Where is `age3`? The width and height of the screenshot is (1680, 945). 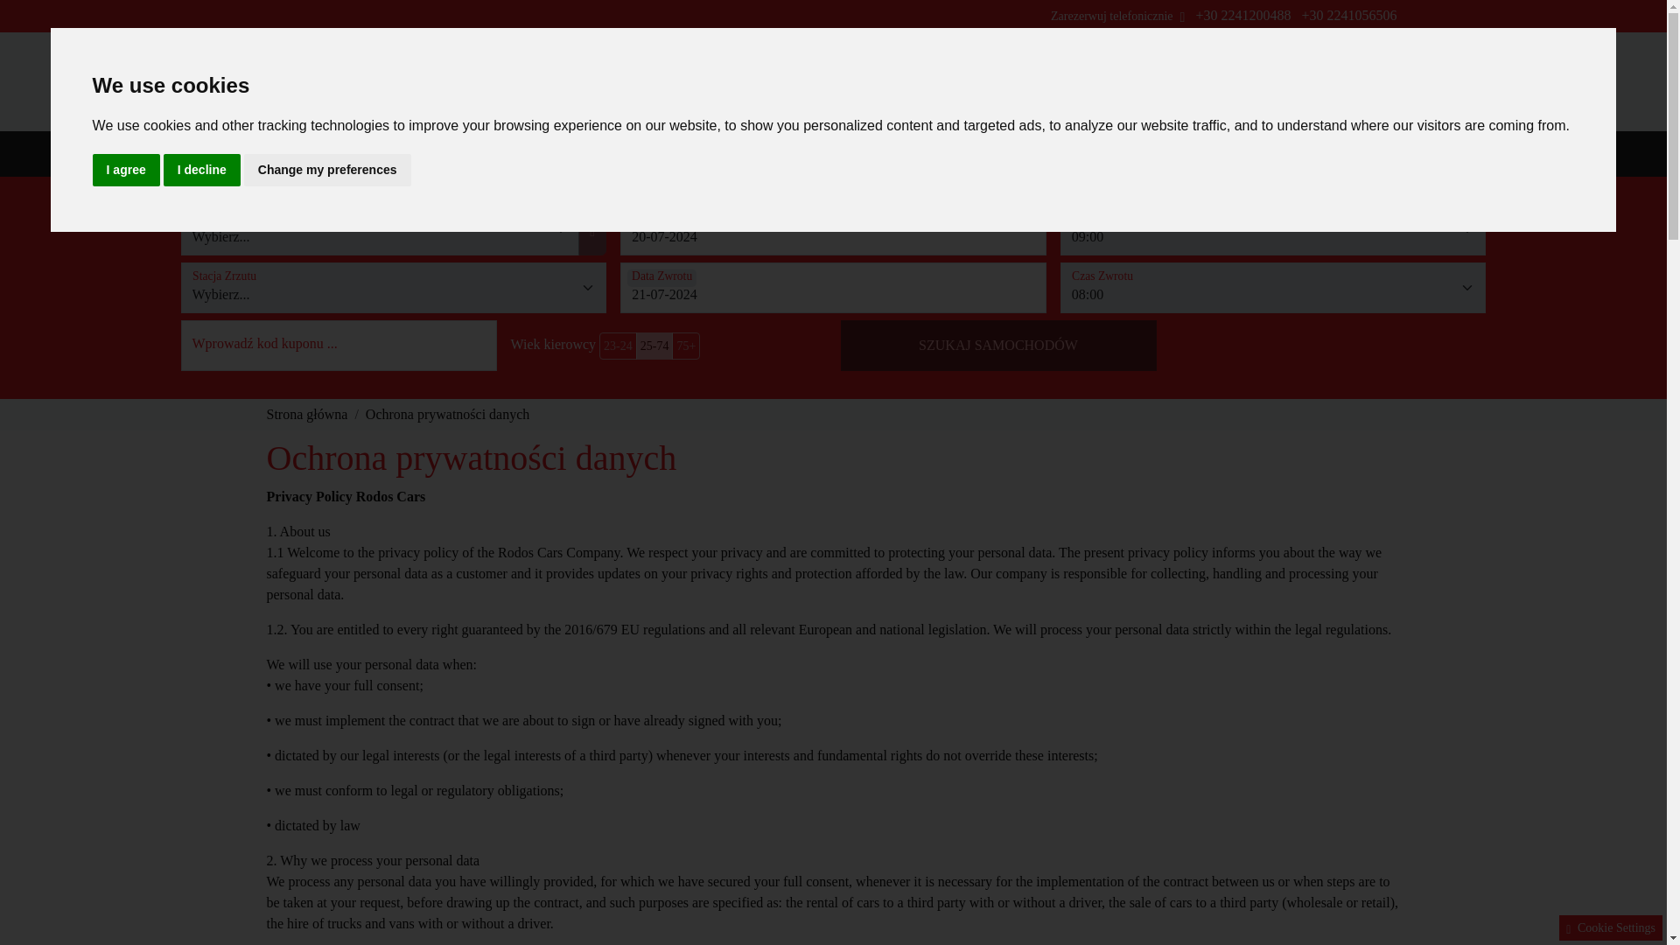
age3 is located at coordinates (605, 338).